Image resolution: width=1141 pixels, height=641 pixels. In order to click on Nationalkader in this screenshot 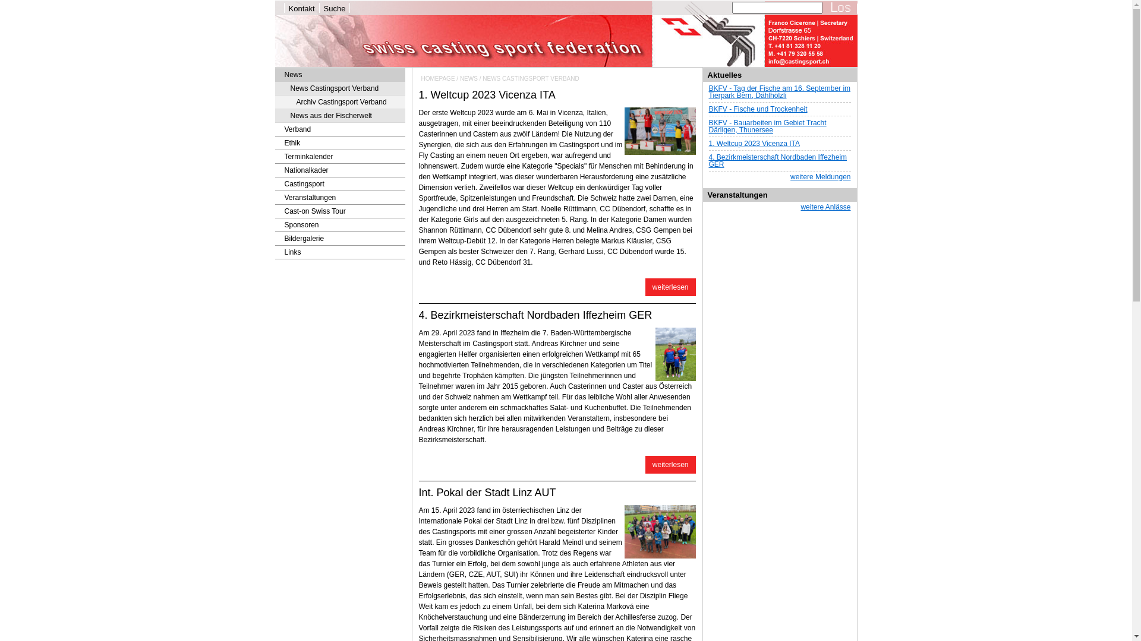, I will do `click(340, 171)`.